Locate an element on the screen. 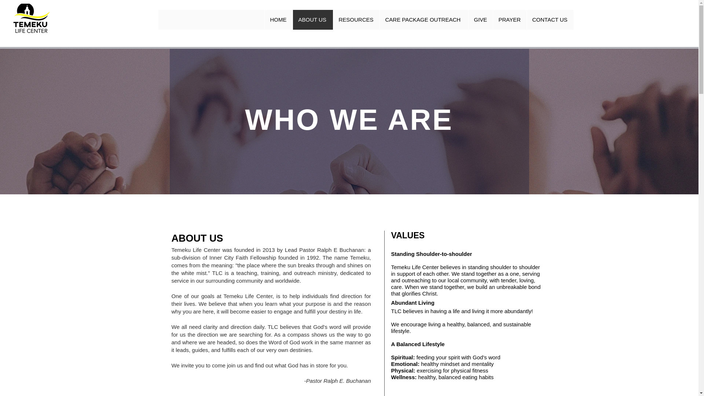 This screenshot has width=704, height=396. GIVE is located at coordinates (480, 20).